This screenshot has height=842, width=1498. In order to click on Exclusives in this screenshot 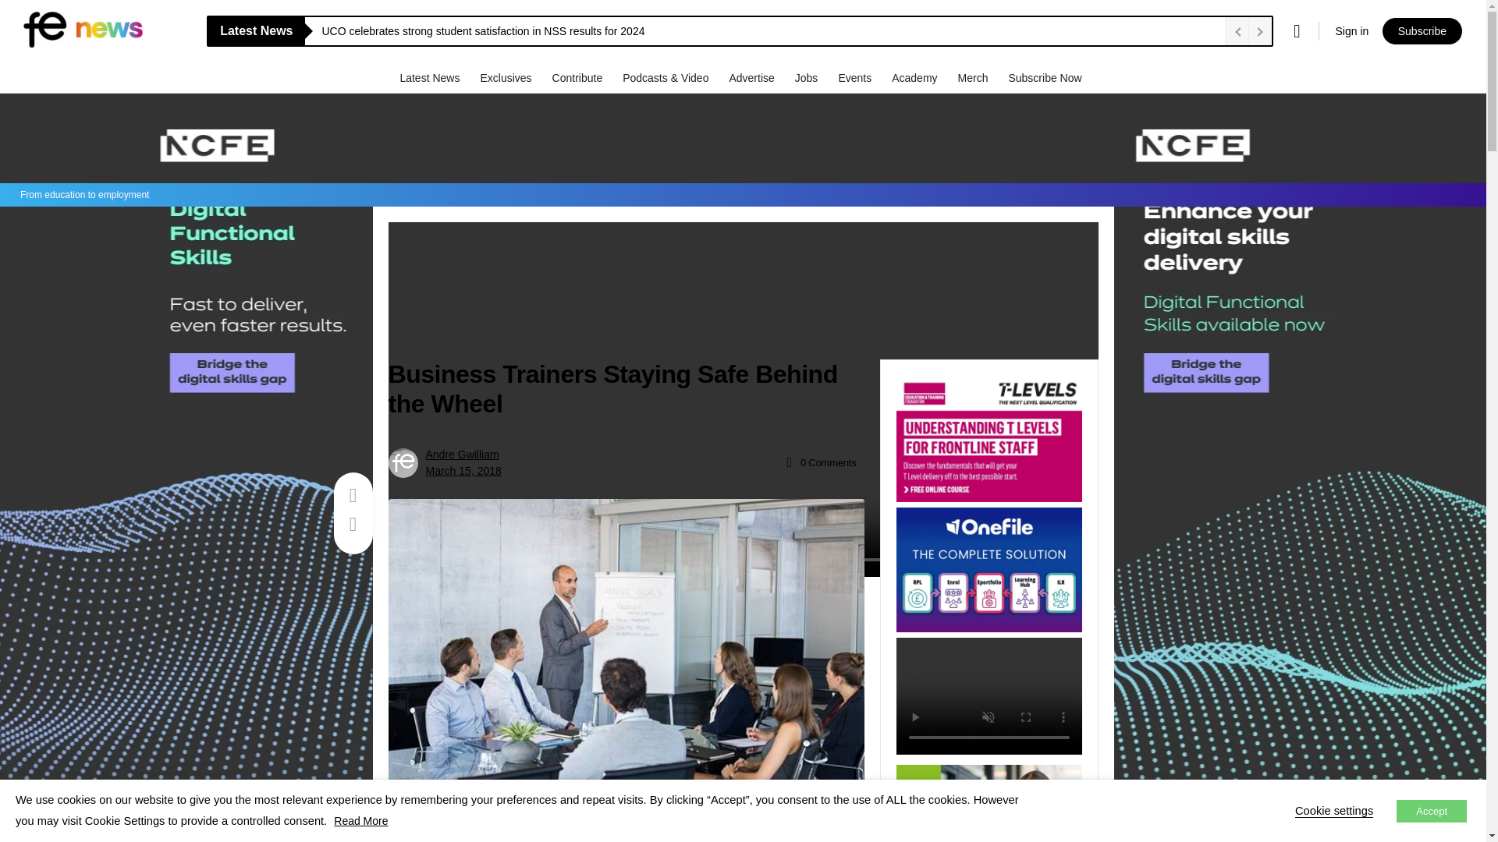, I will do `click(507, 77)`.